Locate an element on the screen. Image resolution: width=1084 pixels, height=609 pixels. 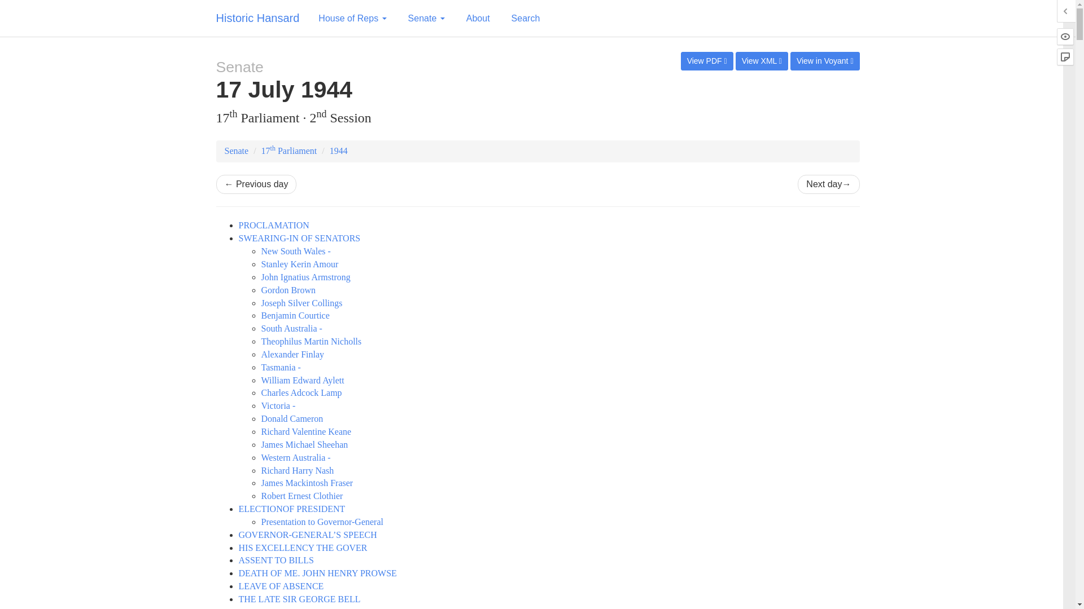
Benjamin Courtice is located at coordinates (295, 315).